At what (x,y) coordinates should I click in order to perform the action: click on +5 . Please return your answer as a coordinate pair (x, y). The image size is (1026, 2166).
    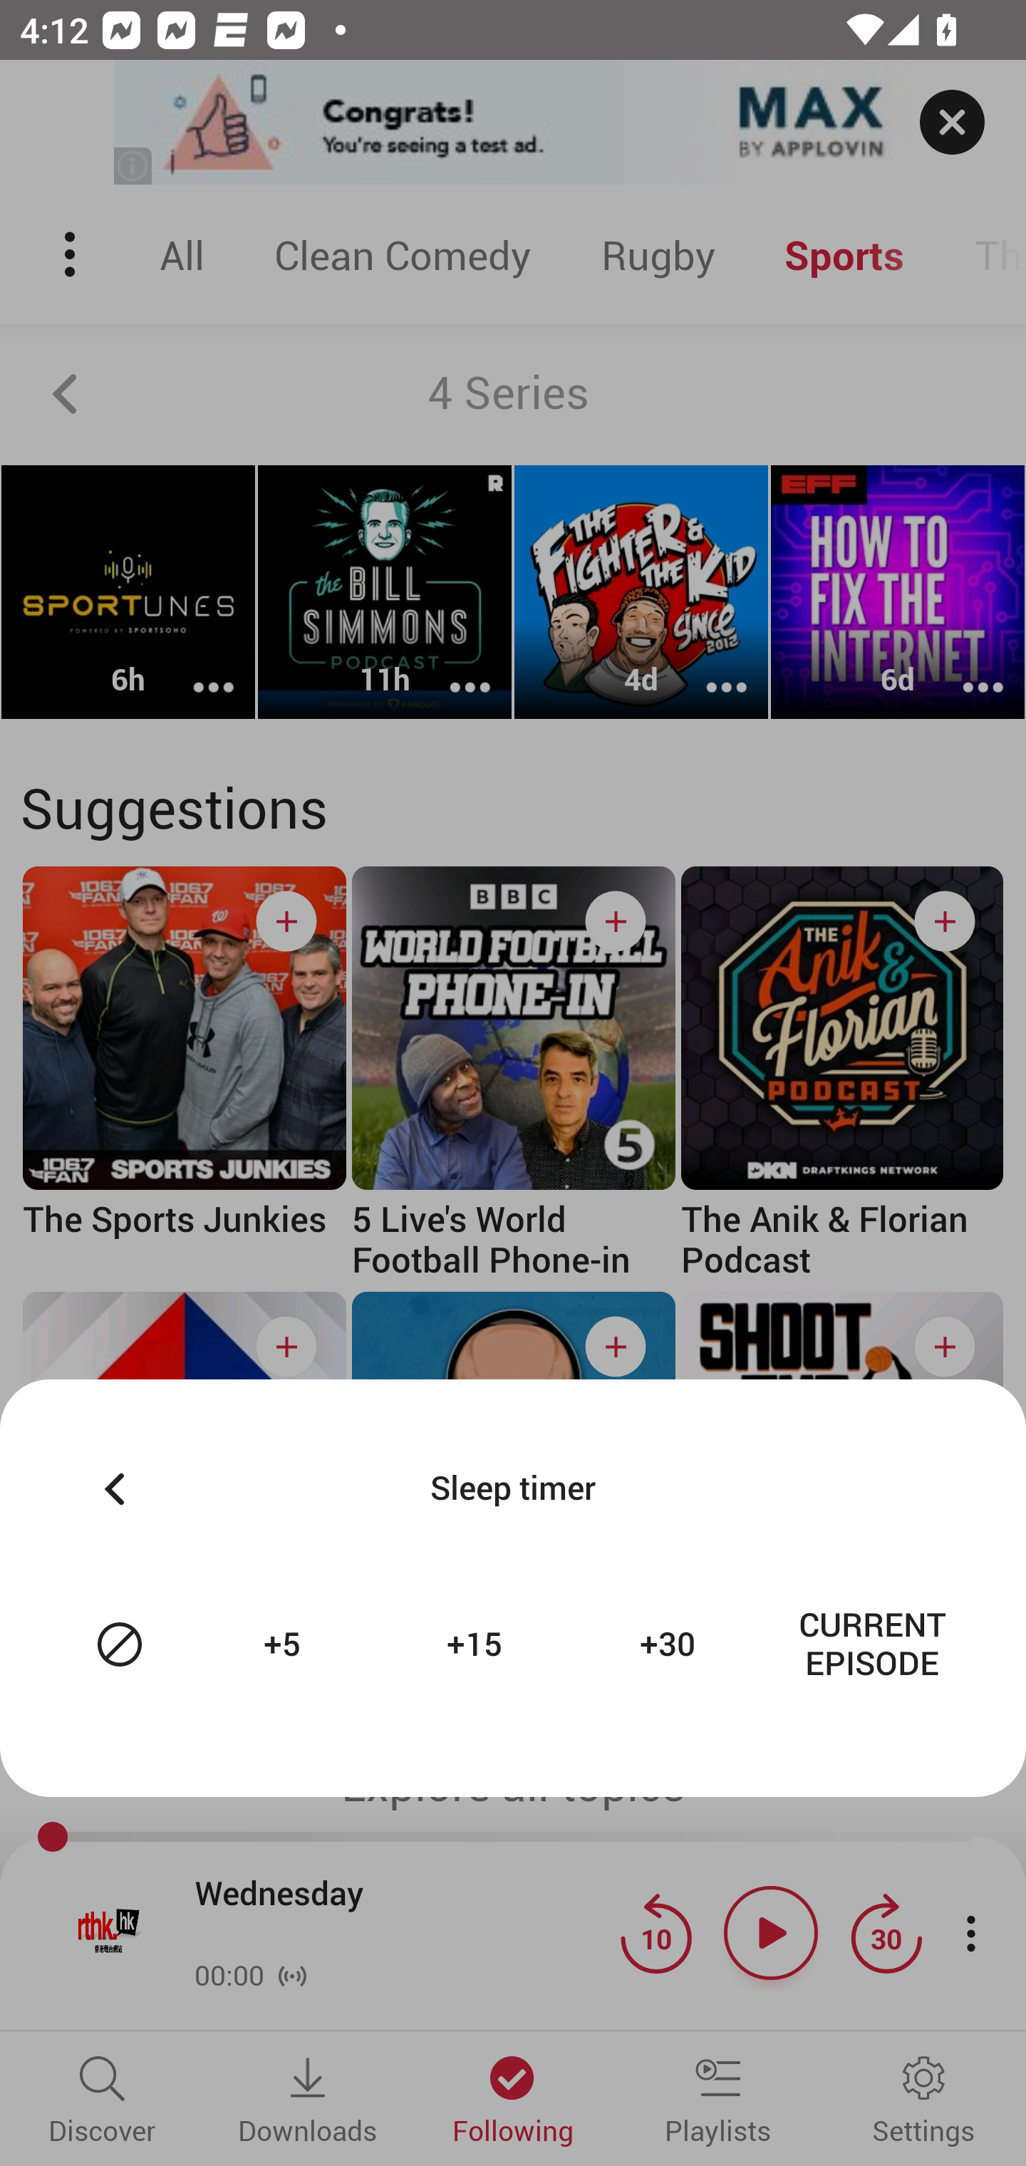
    Looking at the image, I should click on (285, 1644).